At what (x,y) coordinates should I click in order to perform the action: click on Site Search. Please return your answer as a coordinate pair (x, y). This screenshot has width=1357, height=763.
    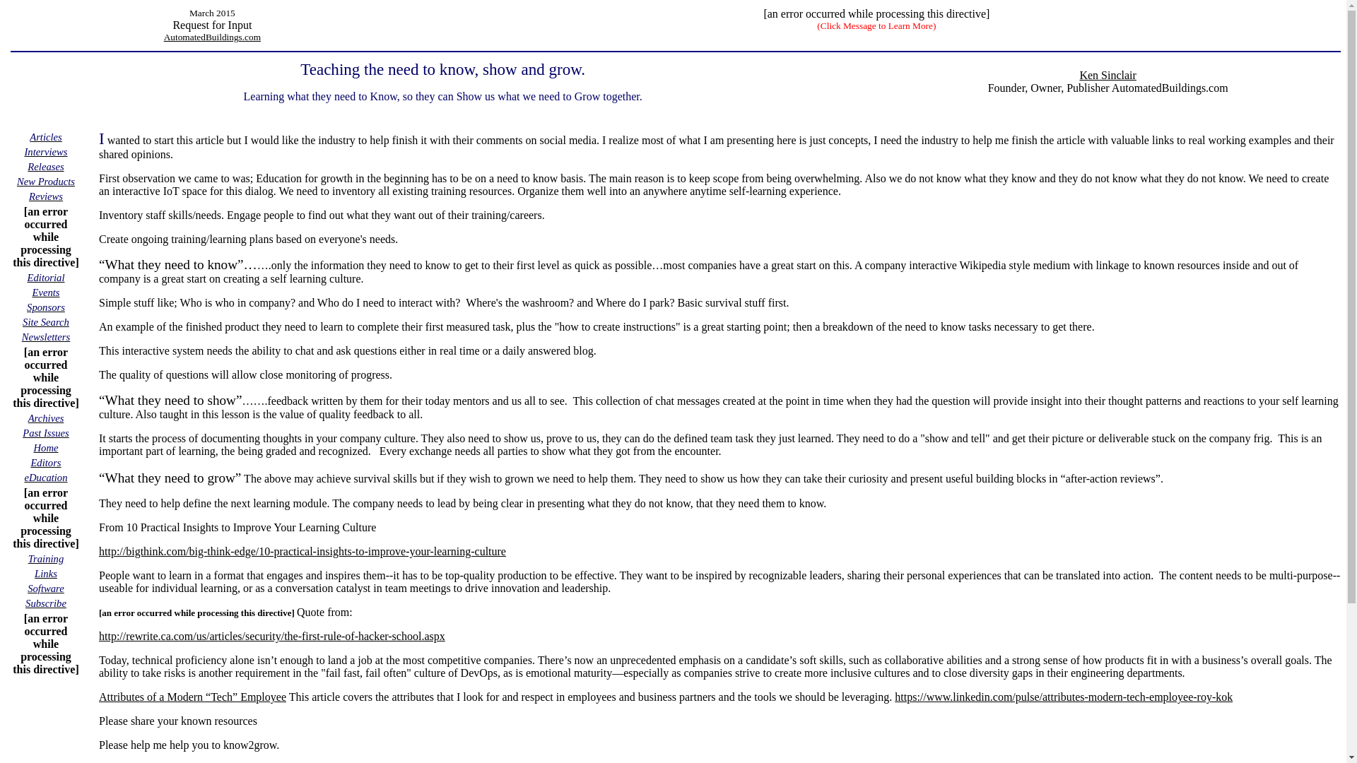
    Looking at the image, I should click on (45, 322).